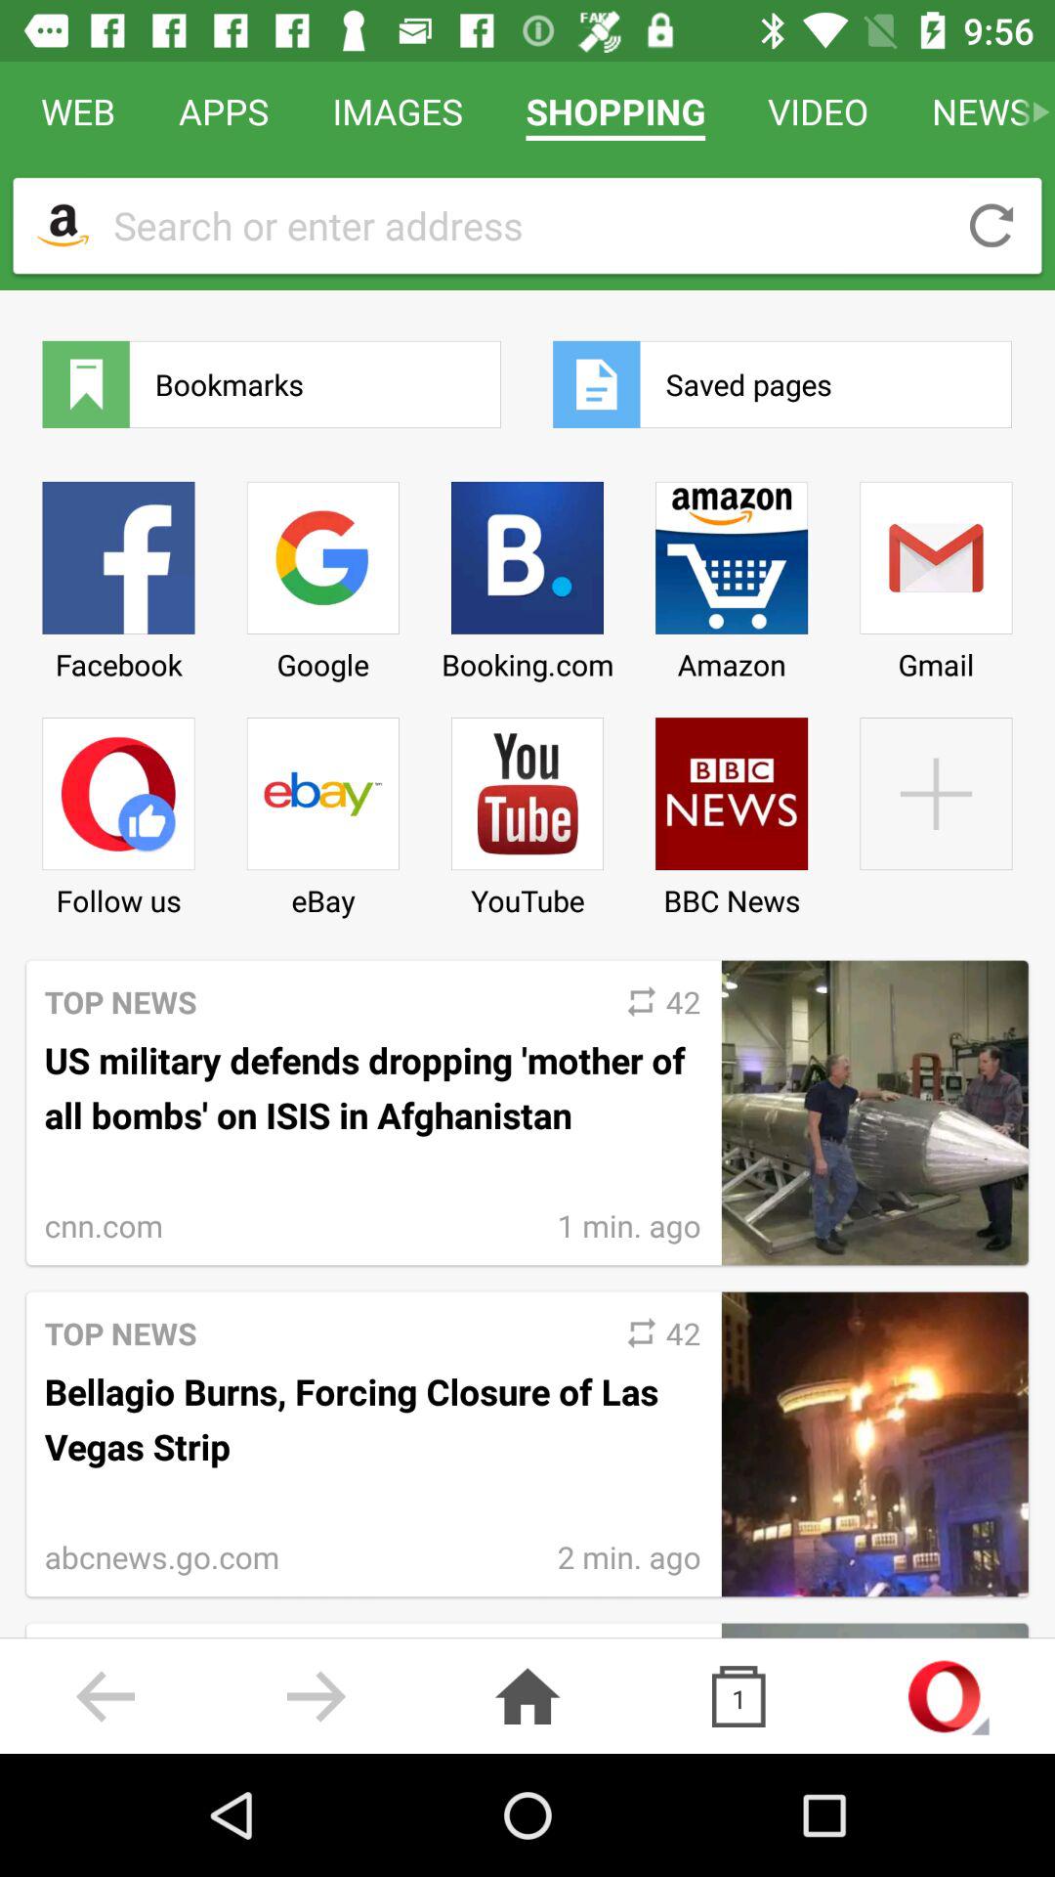 Image resolution: width=1055 pixels, height=1877 pixels. I want to click on turn off icon next to the google item, so click(527, 809).